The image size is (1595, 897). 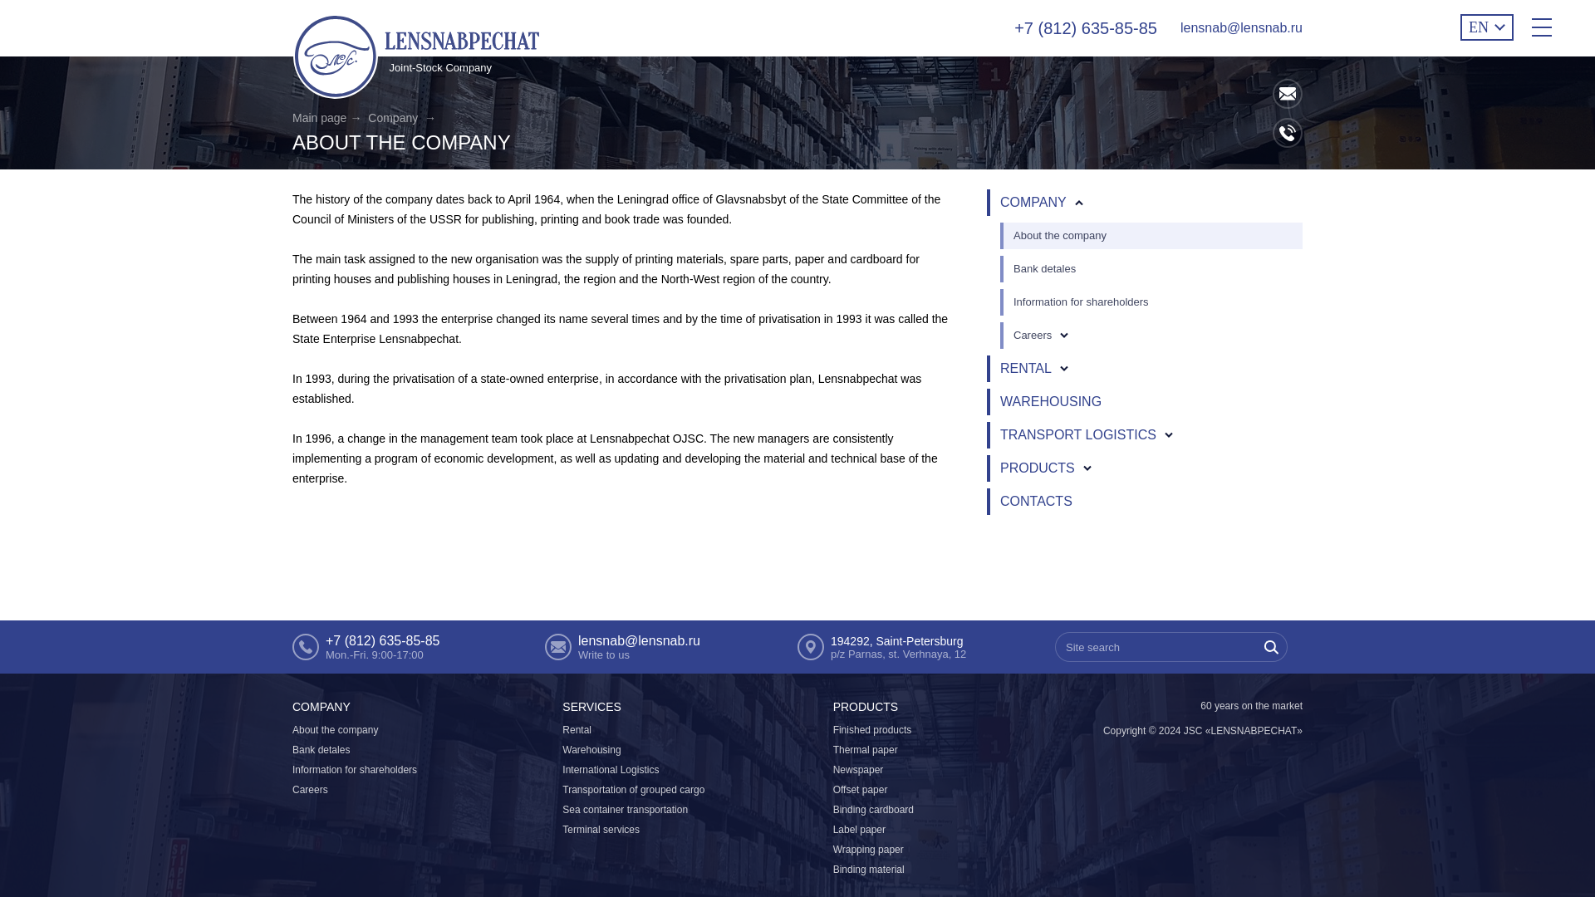 What do you see at coordinates (1080, 302) in the screenshot?
I see `Information for shareholders` at bounding box center [1080, 302].